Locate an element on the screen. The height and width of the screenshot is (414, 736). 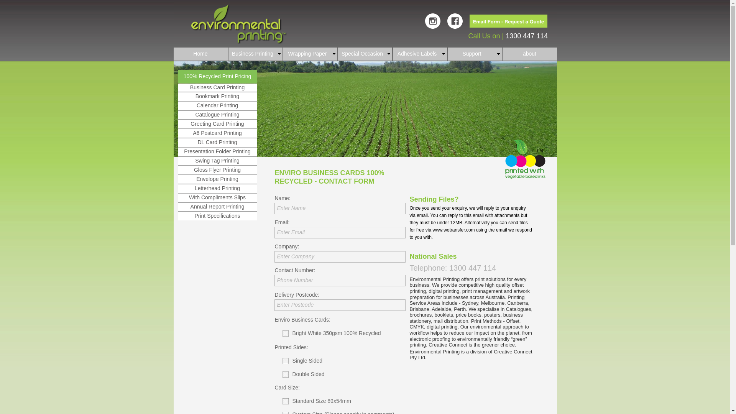
Letterhead Printing is located at coordinates (217, 189).